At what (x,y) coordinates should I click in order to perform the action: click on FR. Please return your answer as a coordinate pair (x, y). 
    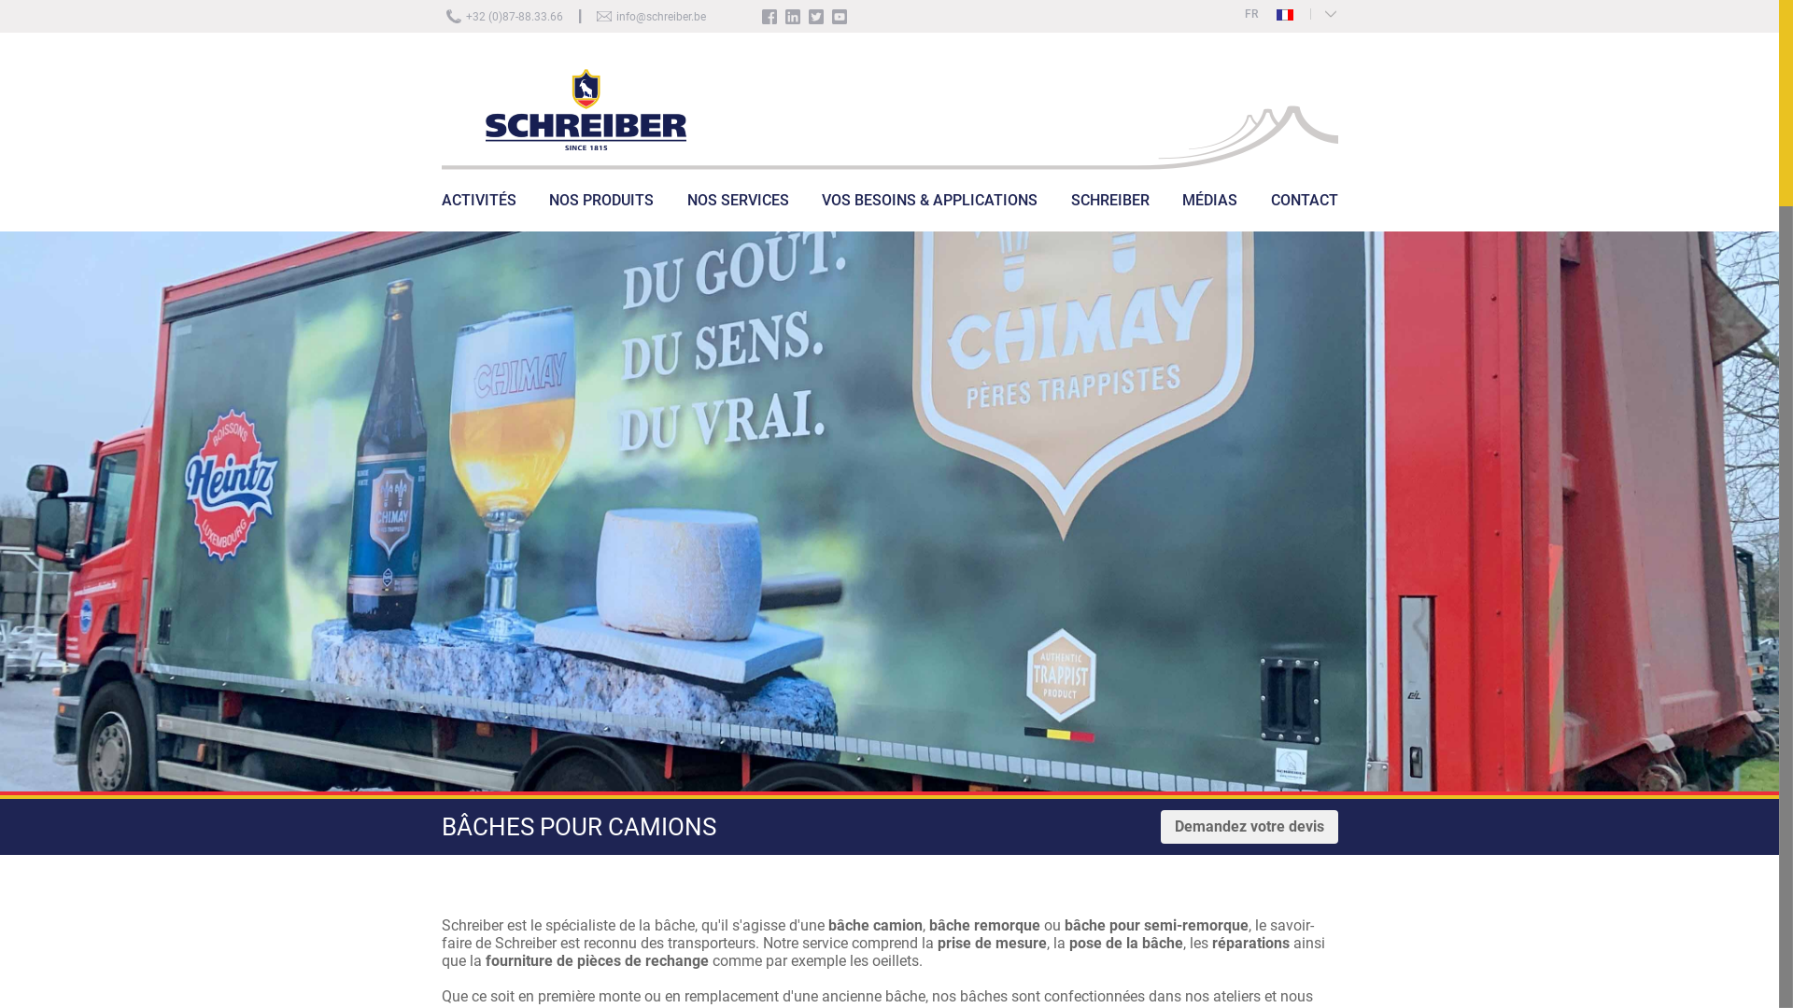
    Looking at the image, I should click on (1268, 14).